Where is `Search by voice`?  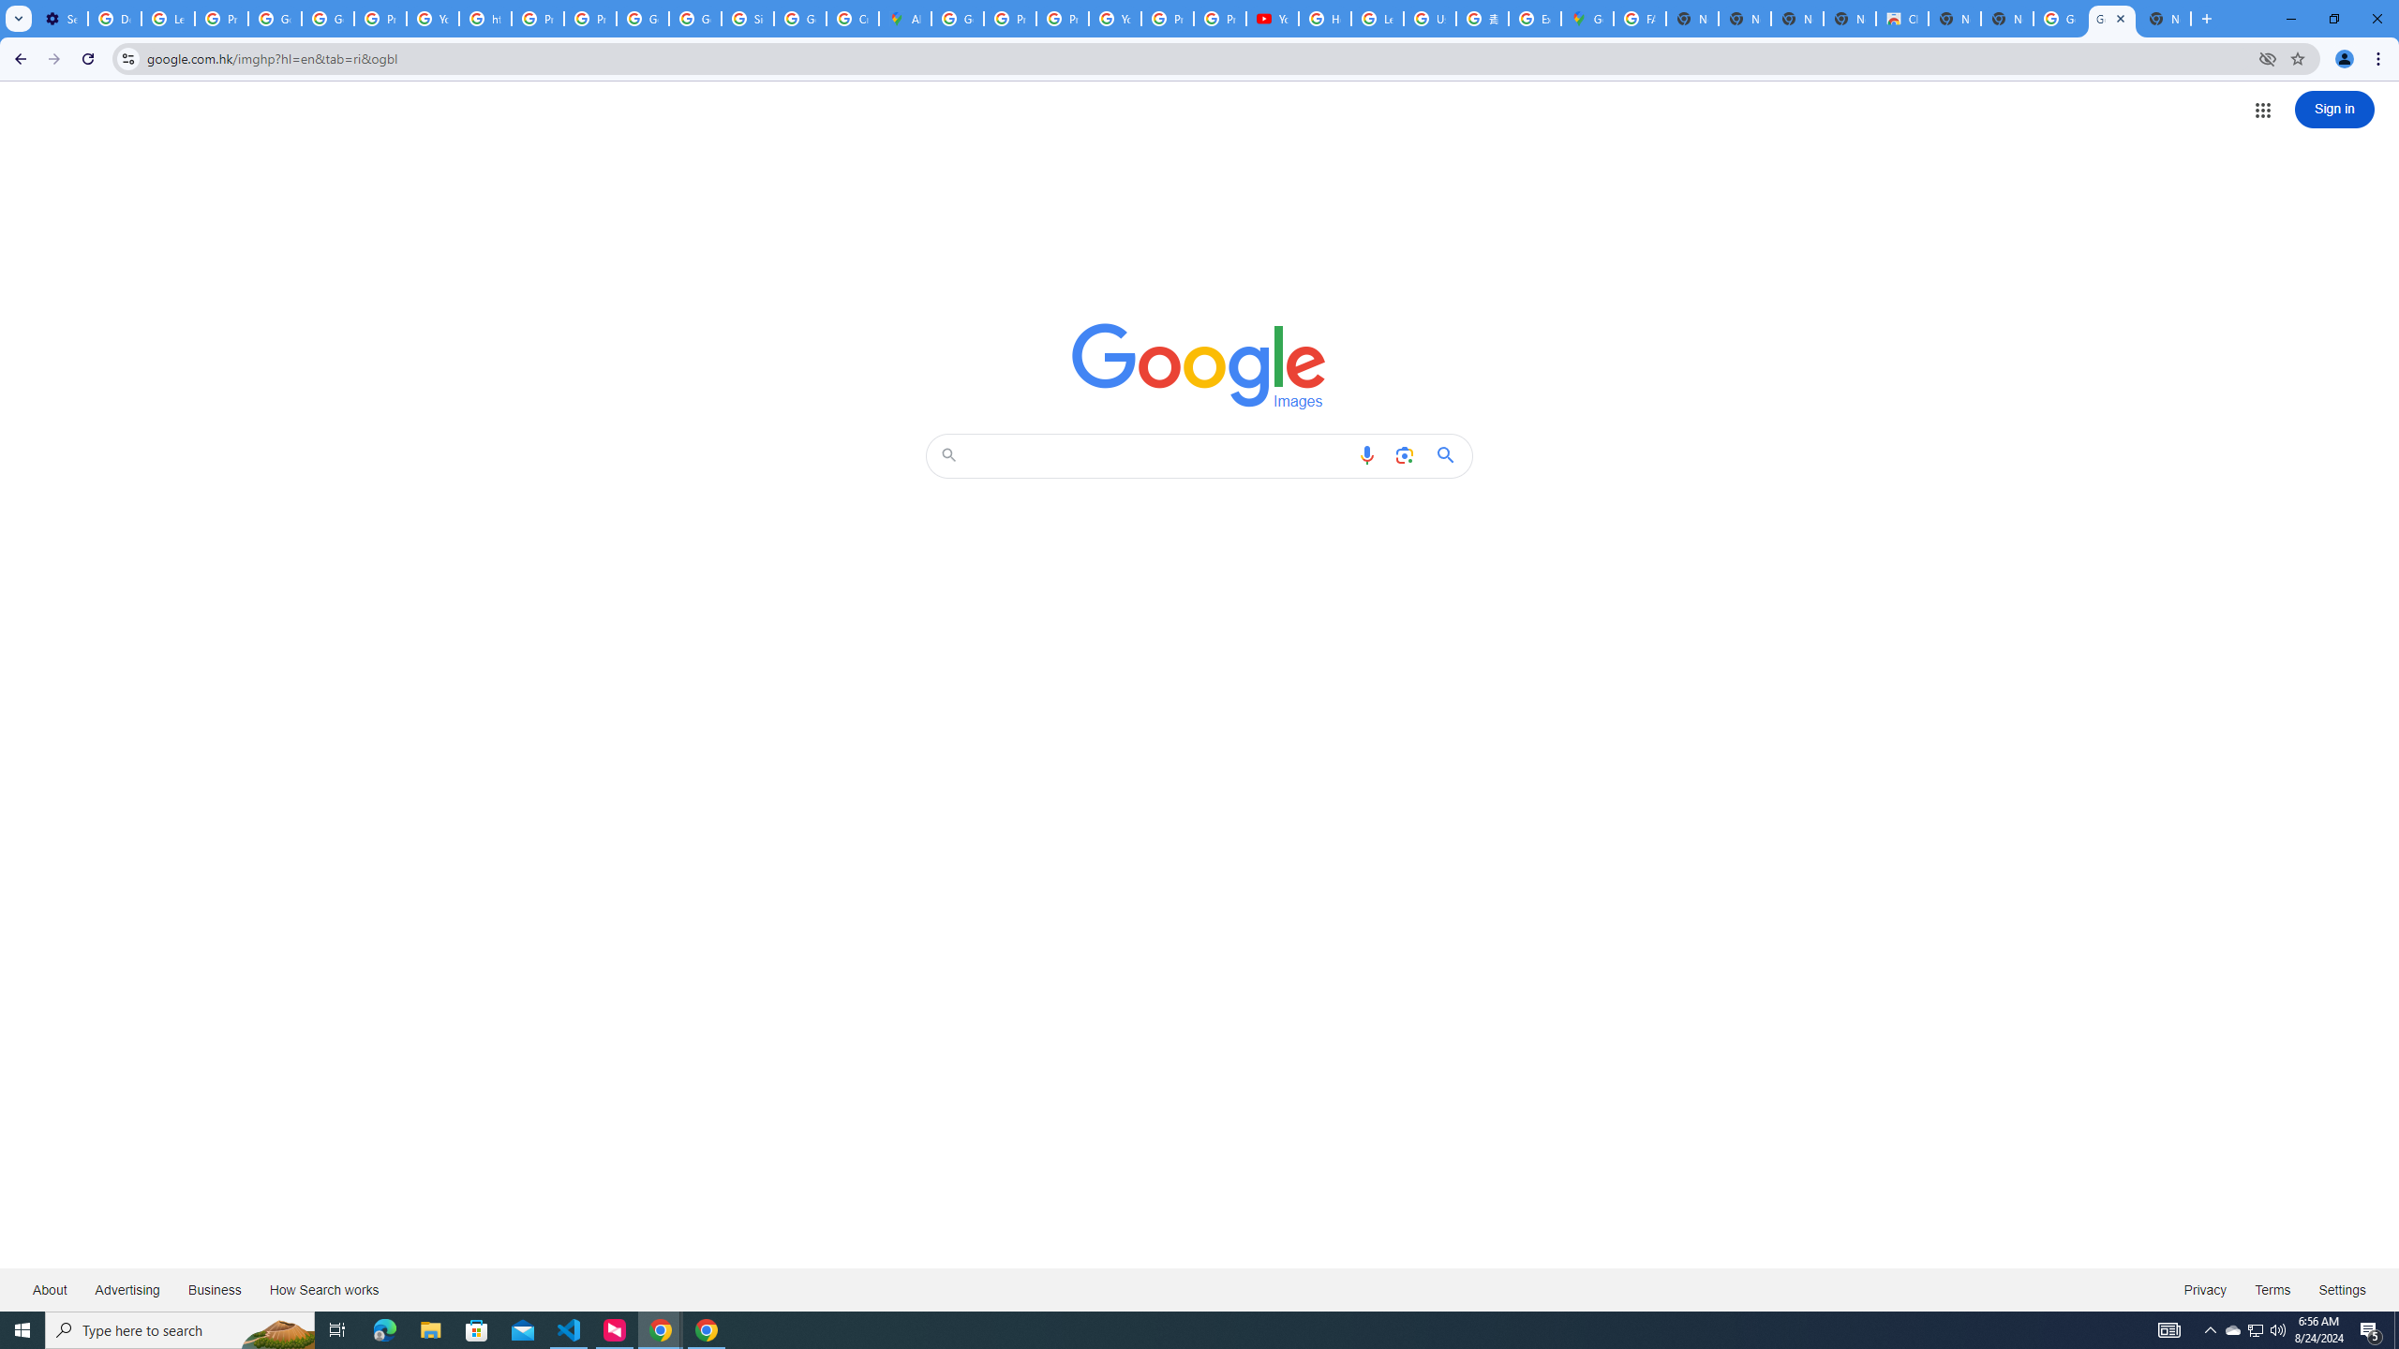
Search by voice is located at coordinates (1366, 455).